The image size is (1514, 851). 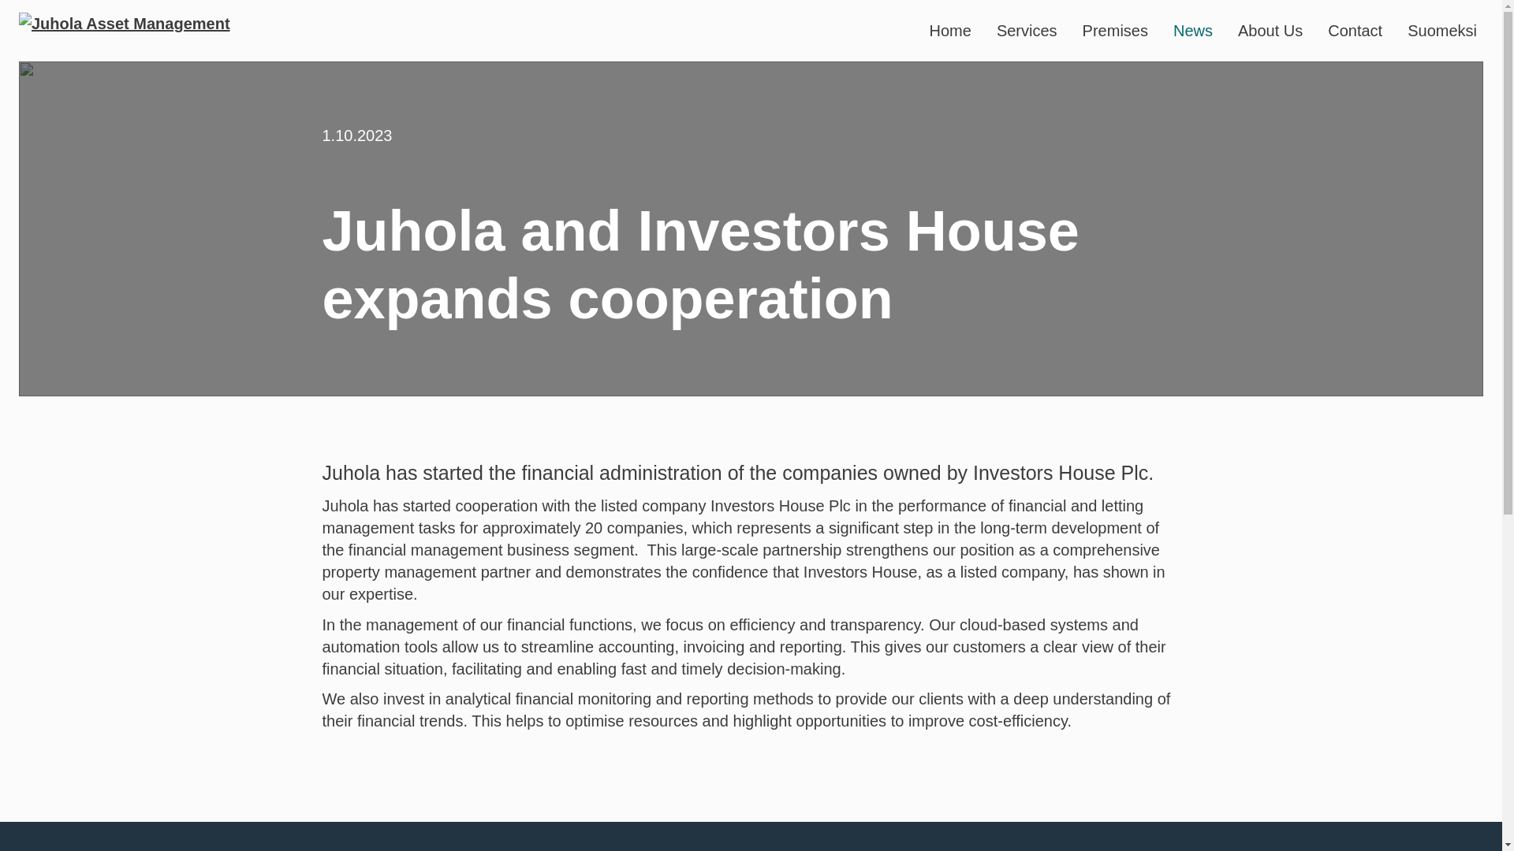 I want to click on News, so click(x=1192, y=30).